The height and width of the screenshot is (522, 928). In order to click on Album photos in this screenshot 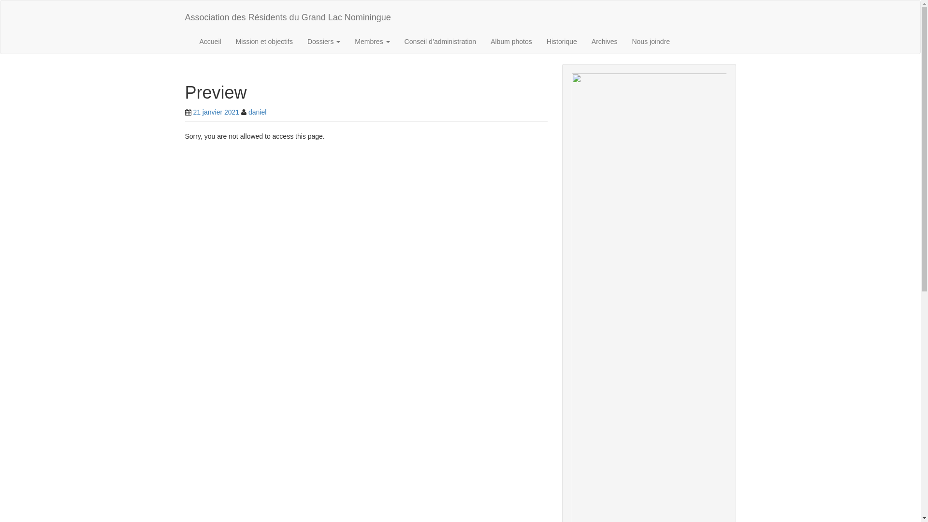, I will do `click(511, 42)`.